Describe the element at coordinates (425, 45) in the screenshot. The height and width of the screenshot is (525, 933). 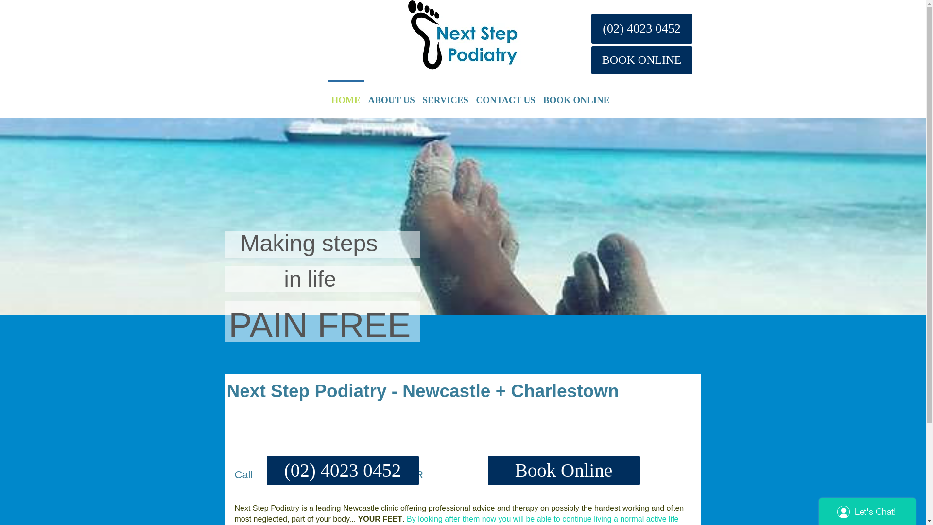
I see `Embedded Content` at that location.